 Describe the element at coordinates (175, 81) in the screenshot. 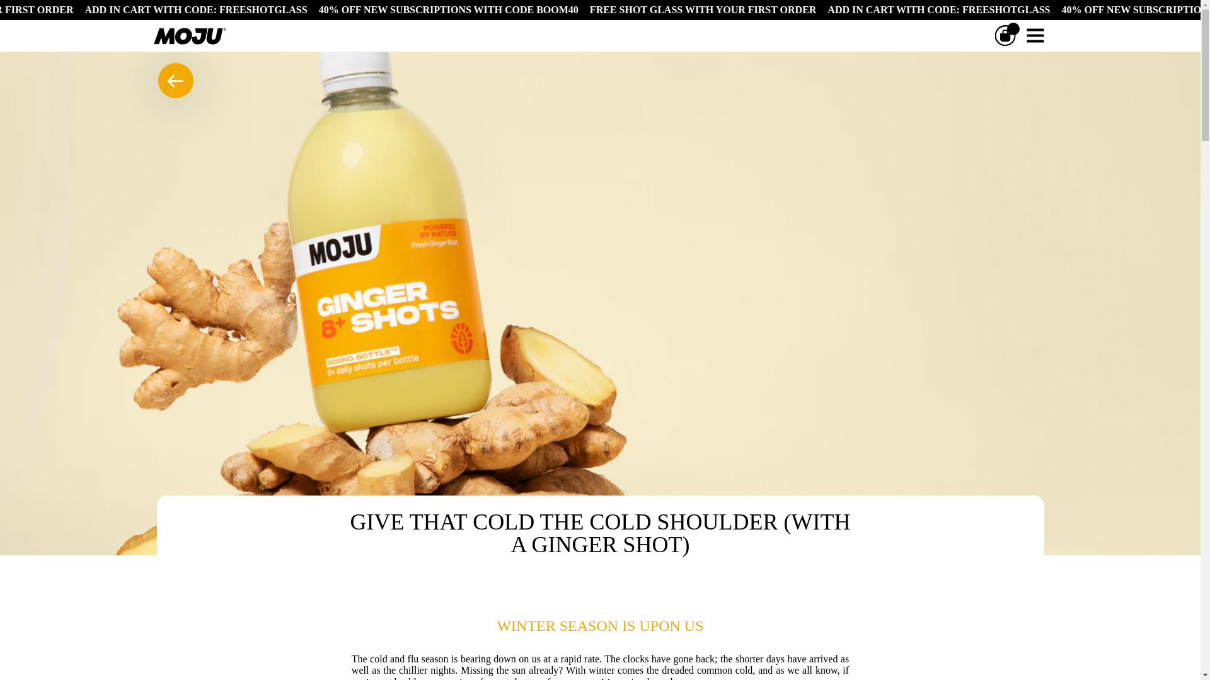

I see `Back to Learn` at that location.